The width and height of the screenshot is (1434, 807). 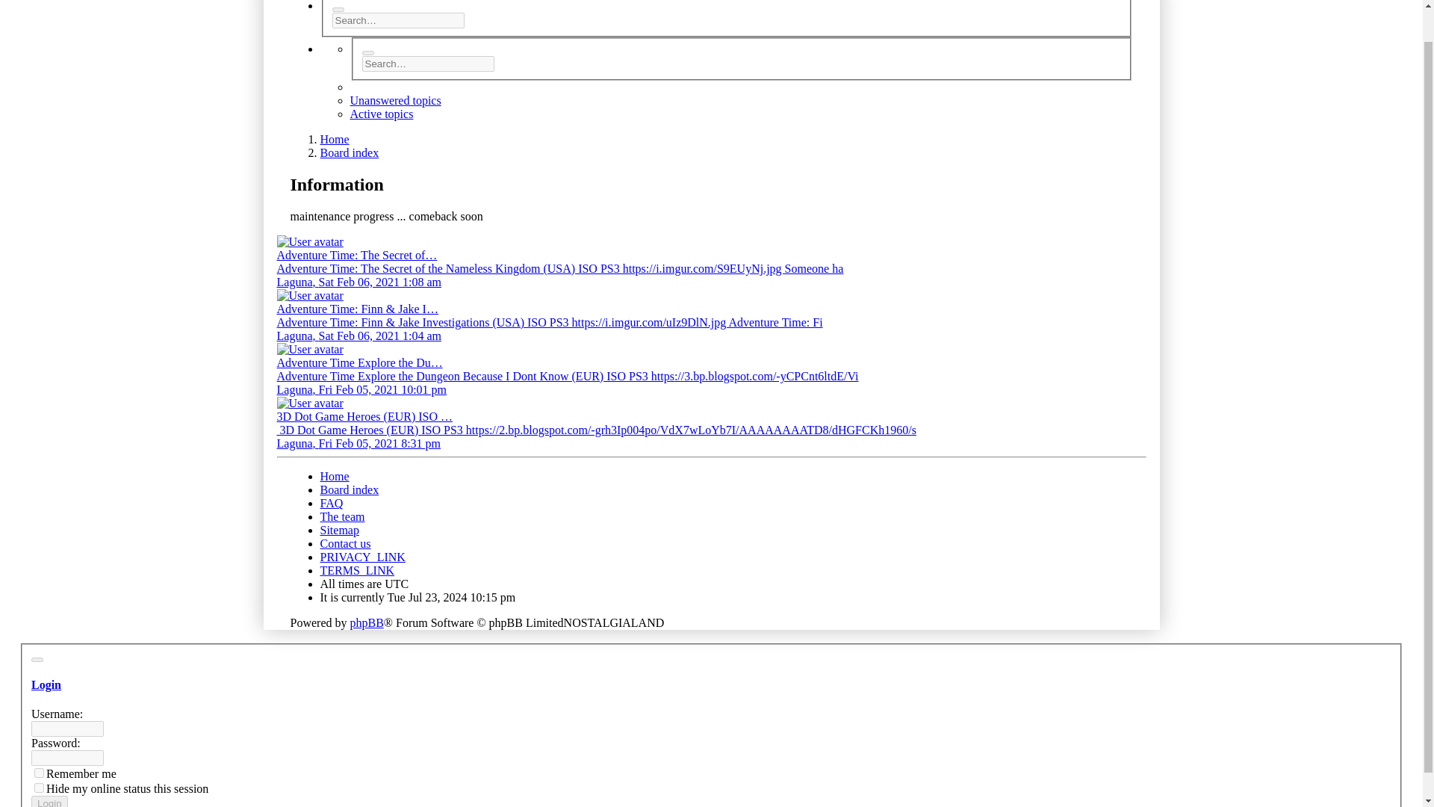 I want to click on Frequently Asked Questions, so click(x=331, y=503).